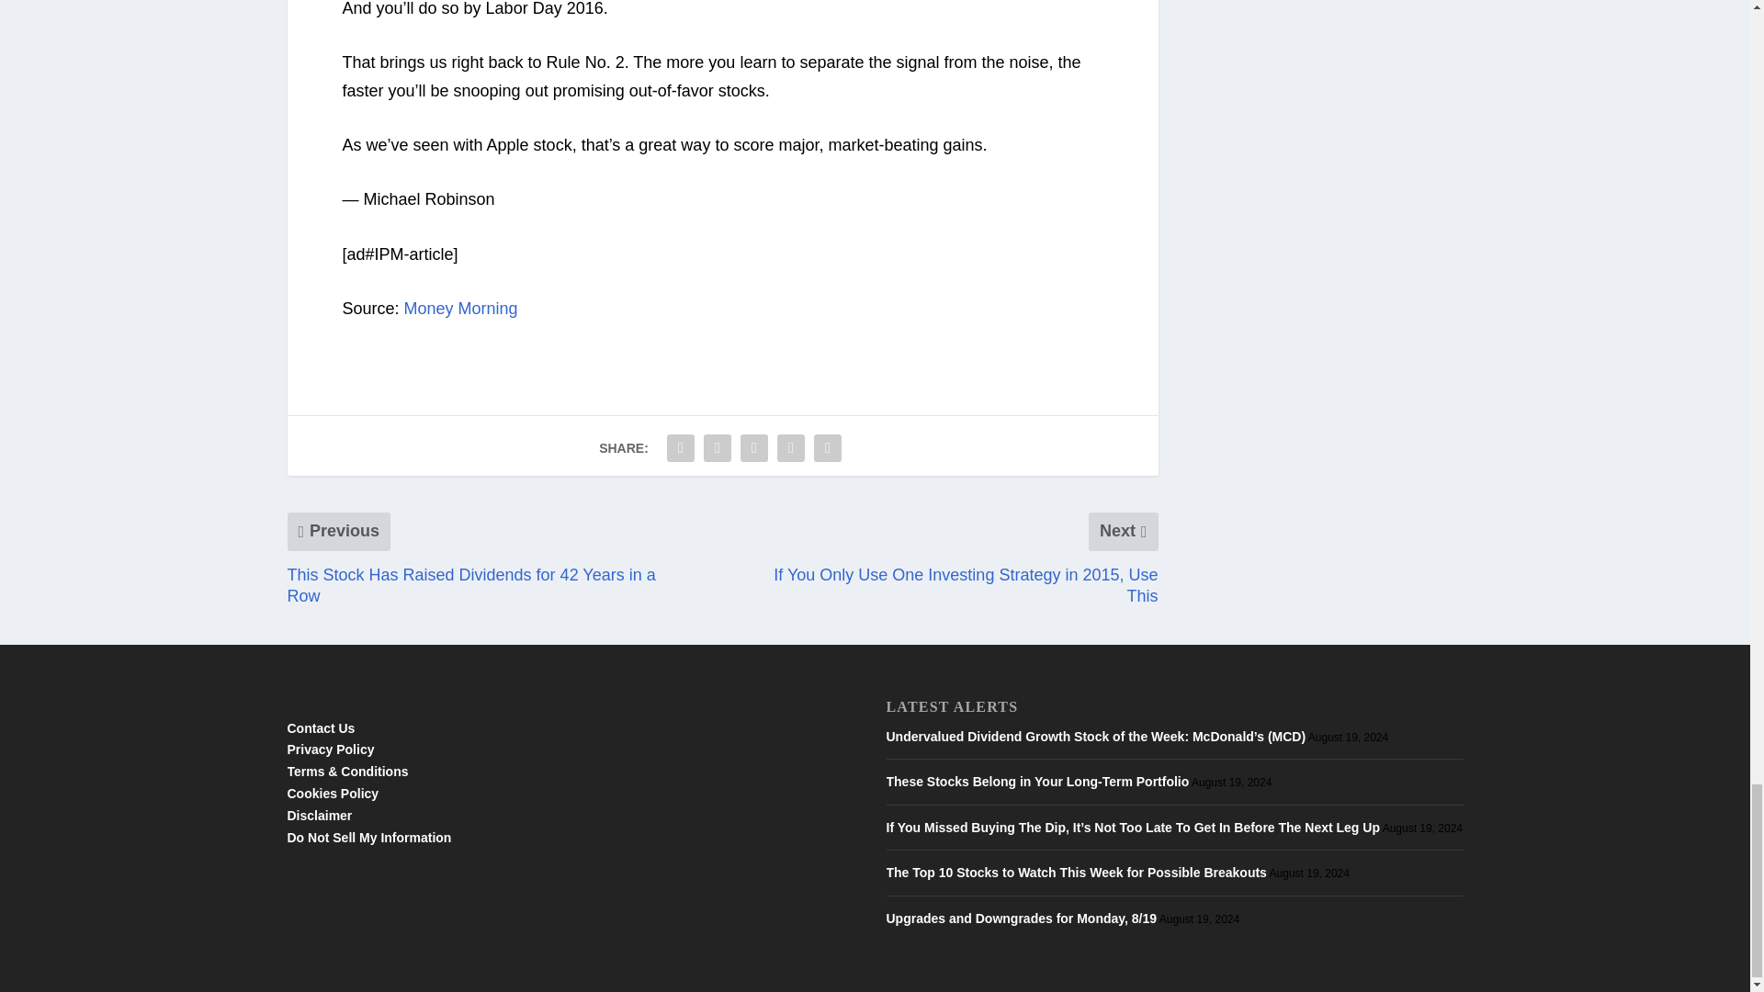  Describe the element at coordinates (368, 838) in the screenshot. I see `Do Not Sell My Information` at that location.